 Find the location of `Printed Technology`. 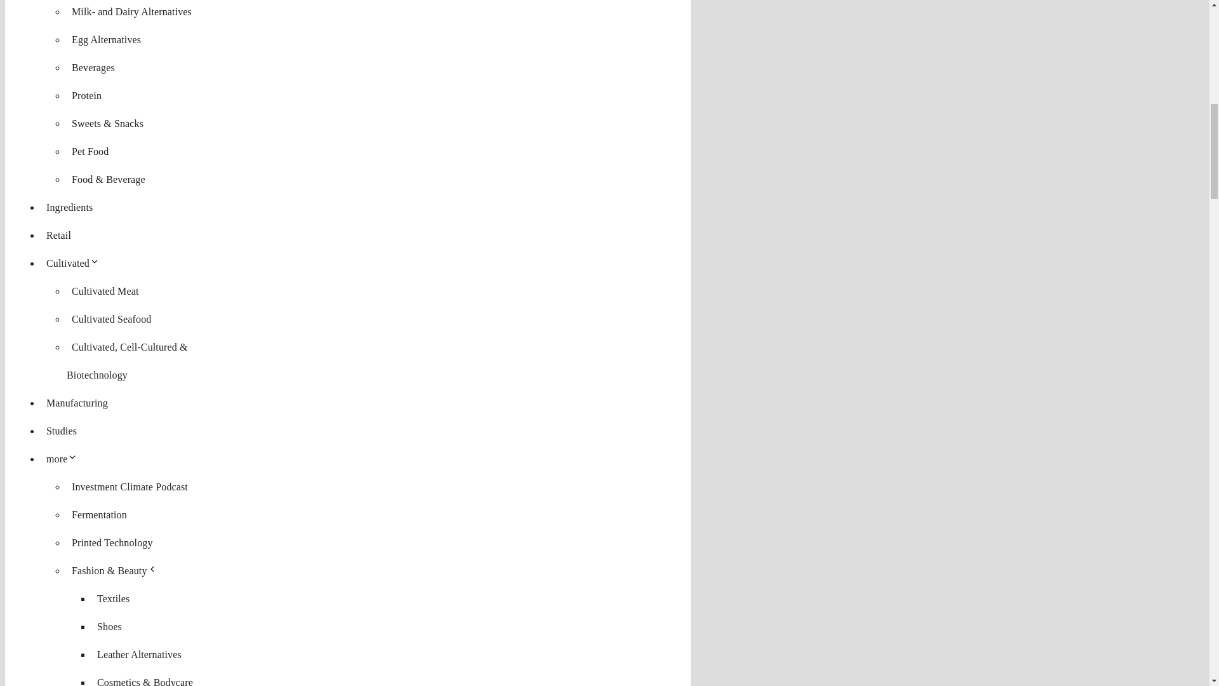

Printed Technology is located at coordinates (112, 542).